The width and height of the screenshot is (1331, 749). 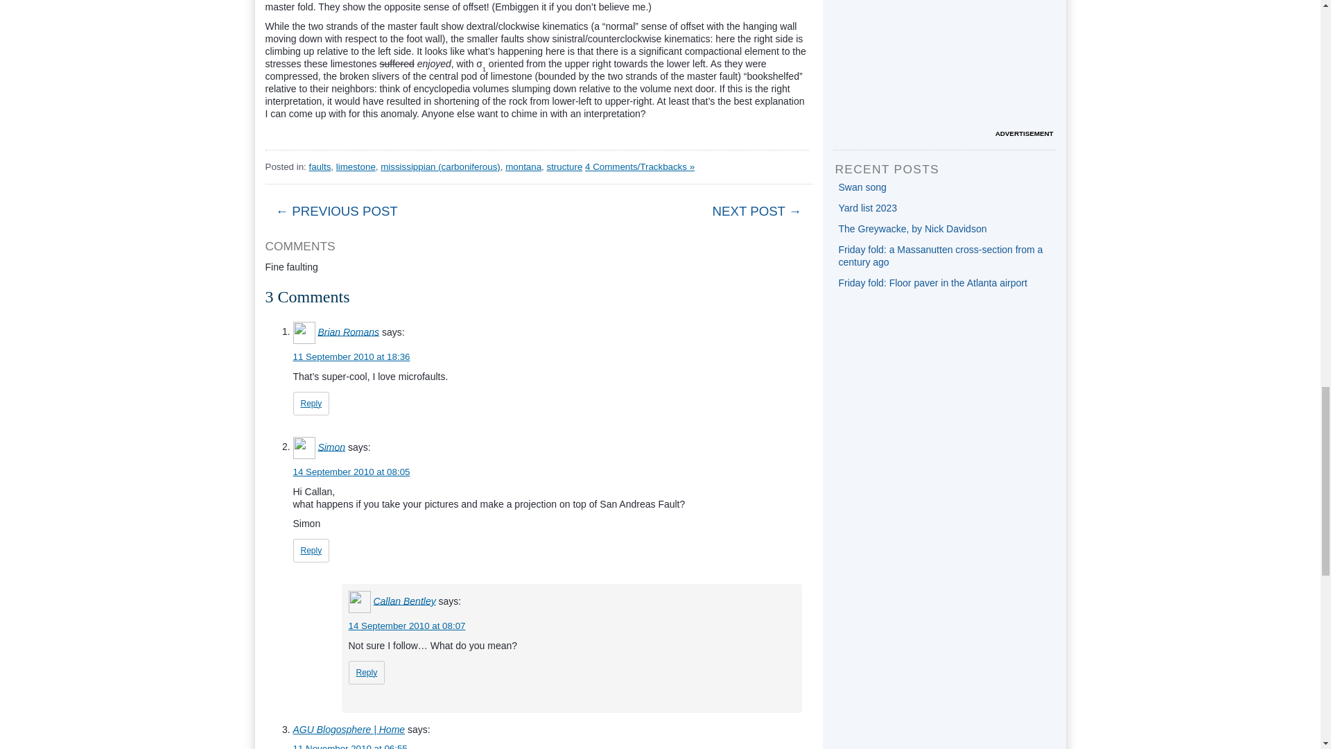 What do you see at coordinates (311, 404) in the screenshot?
I see `Reply` at bounding box center [311, 404].